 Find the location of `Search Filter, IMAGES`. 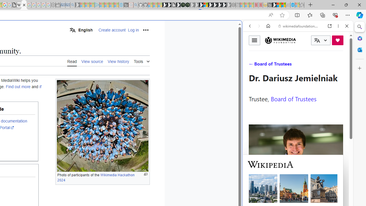

Search Filter, IMAGES is located at coordinates (269, 65).